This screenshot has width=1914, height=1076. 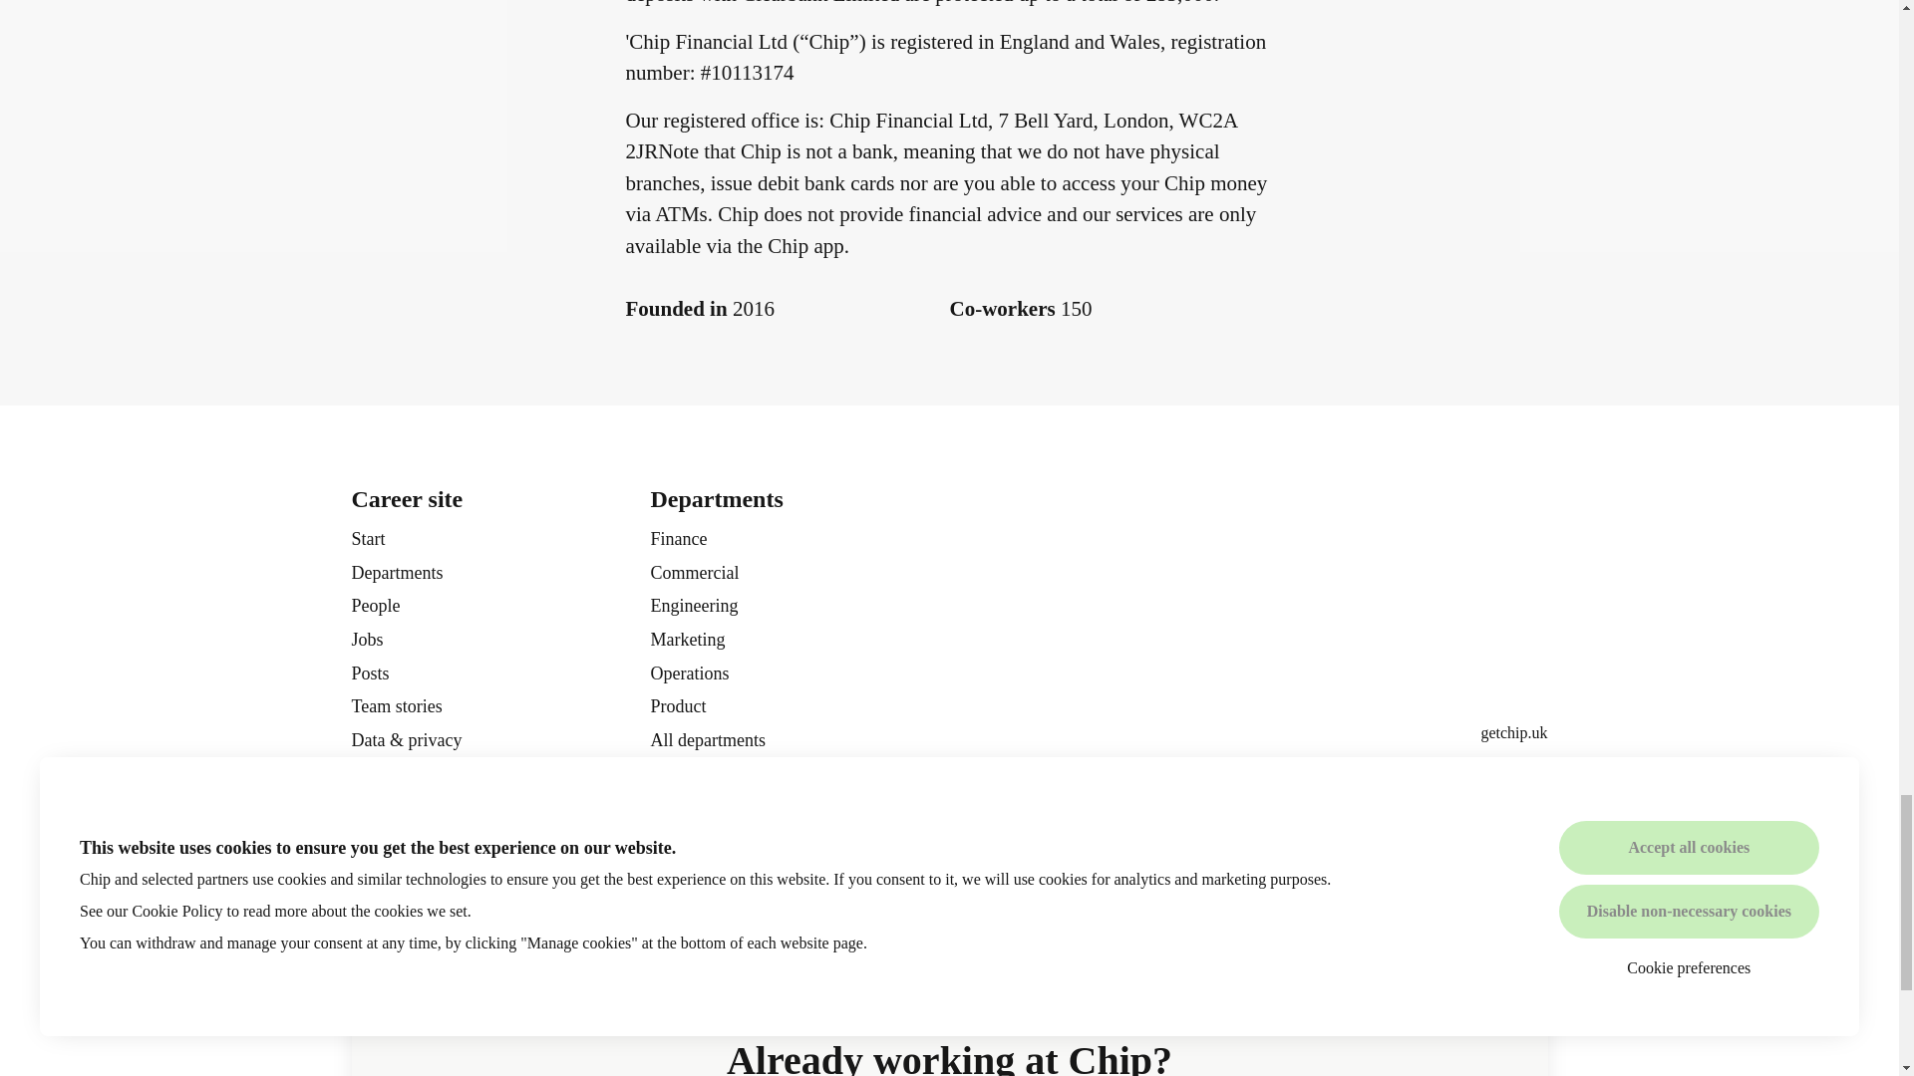 What do you see at coordinates (367, 539) in the screenshot?
I see `Start` at bounding box center [367, 539].